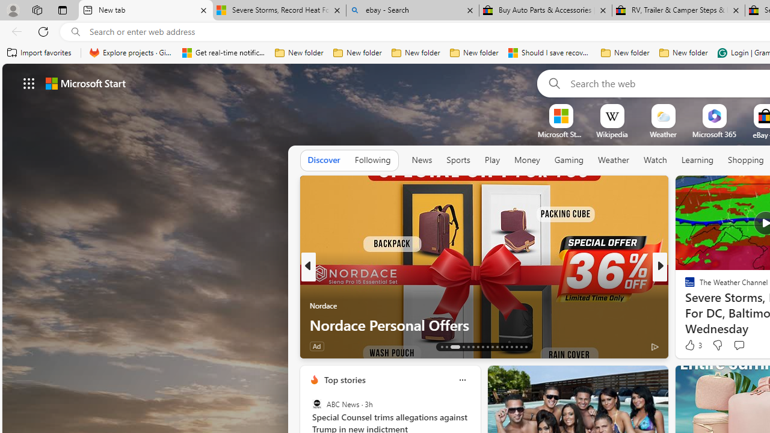 This screenshot has width=770, height=433. I want to click on Dailymotion, so click(685, 306).